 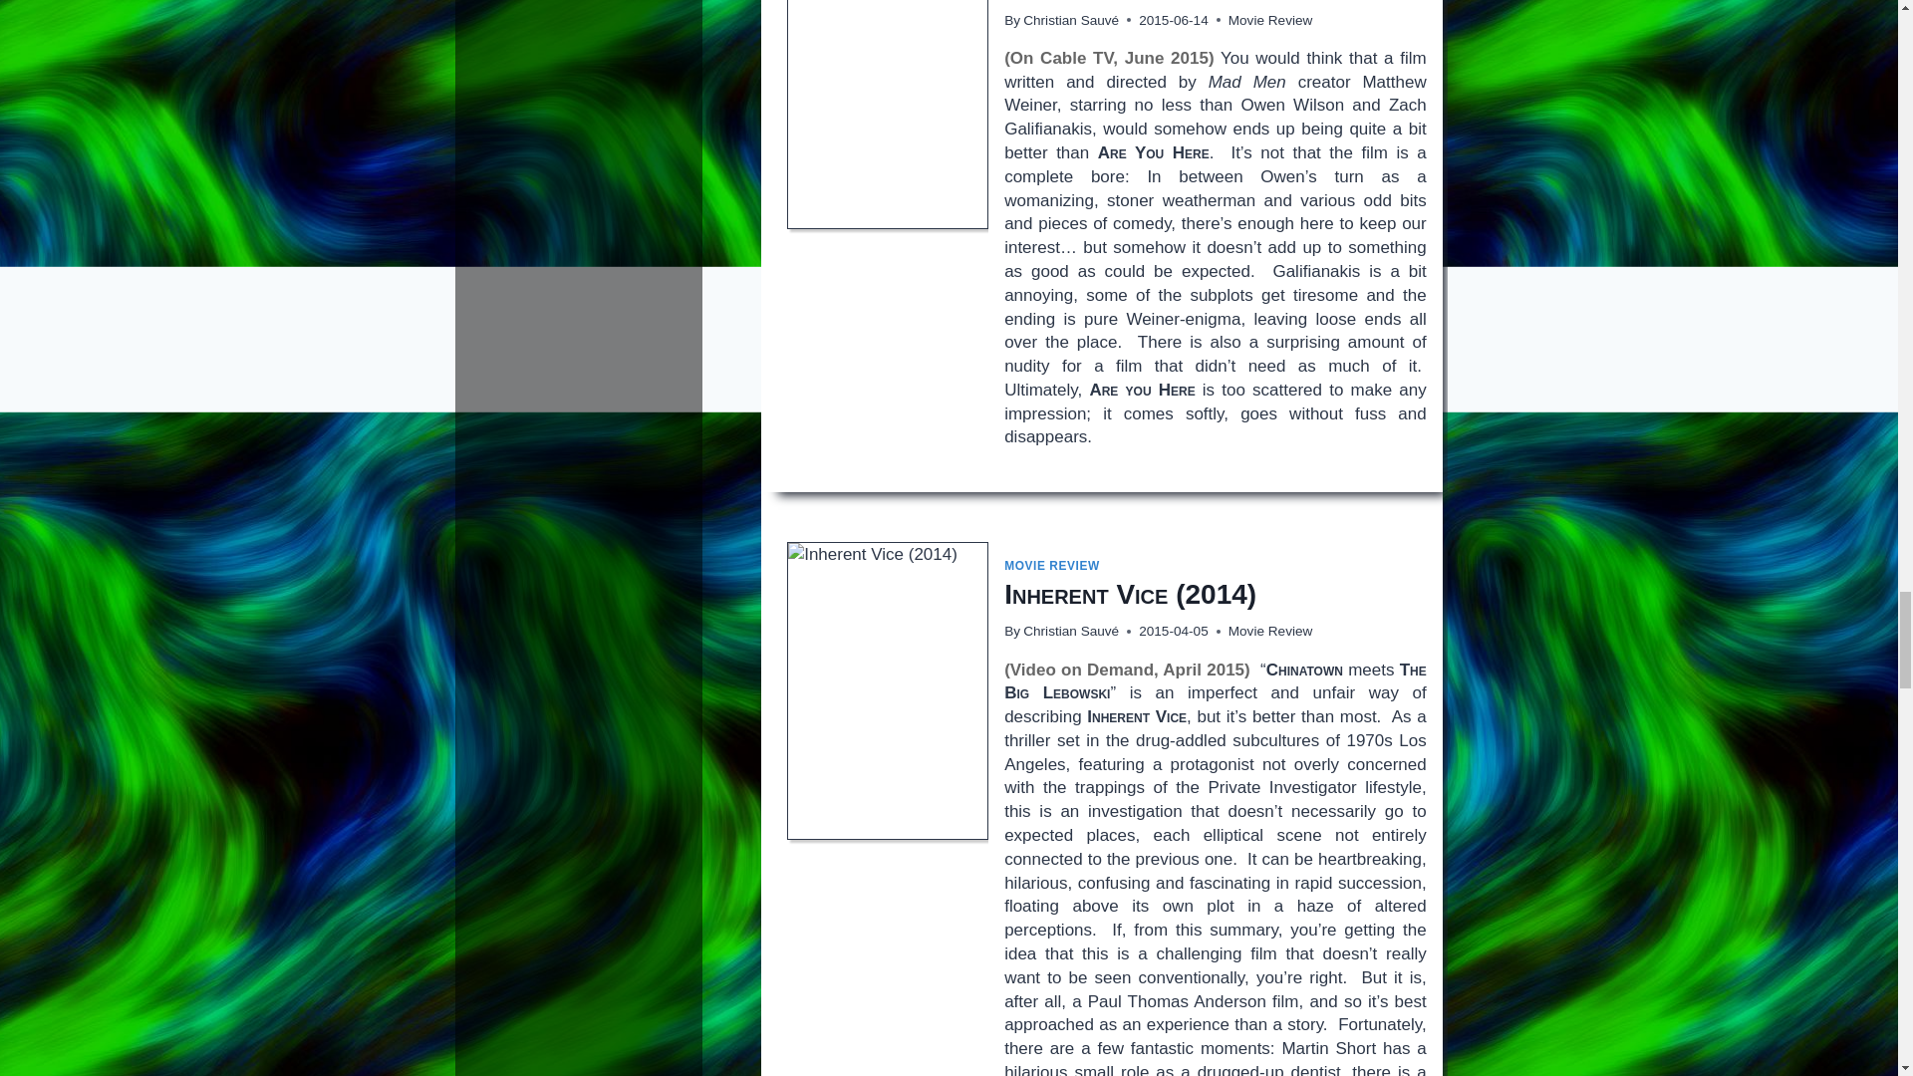 What do you see at coordinates (1269, 20) in the screenshot?
I see `Movie Review` at bounding box center [1269, 20].